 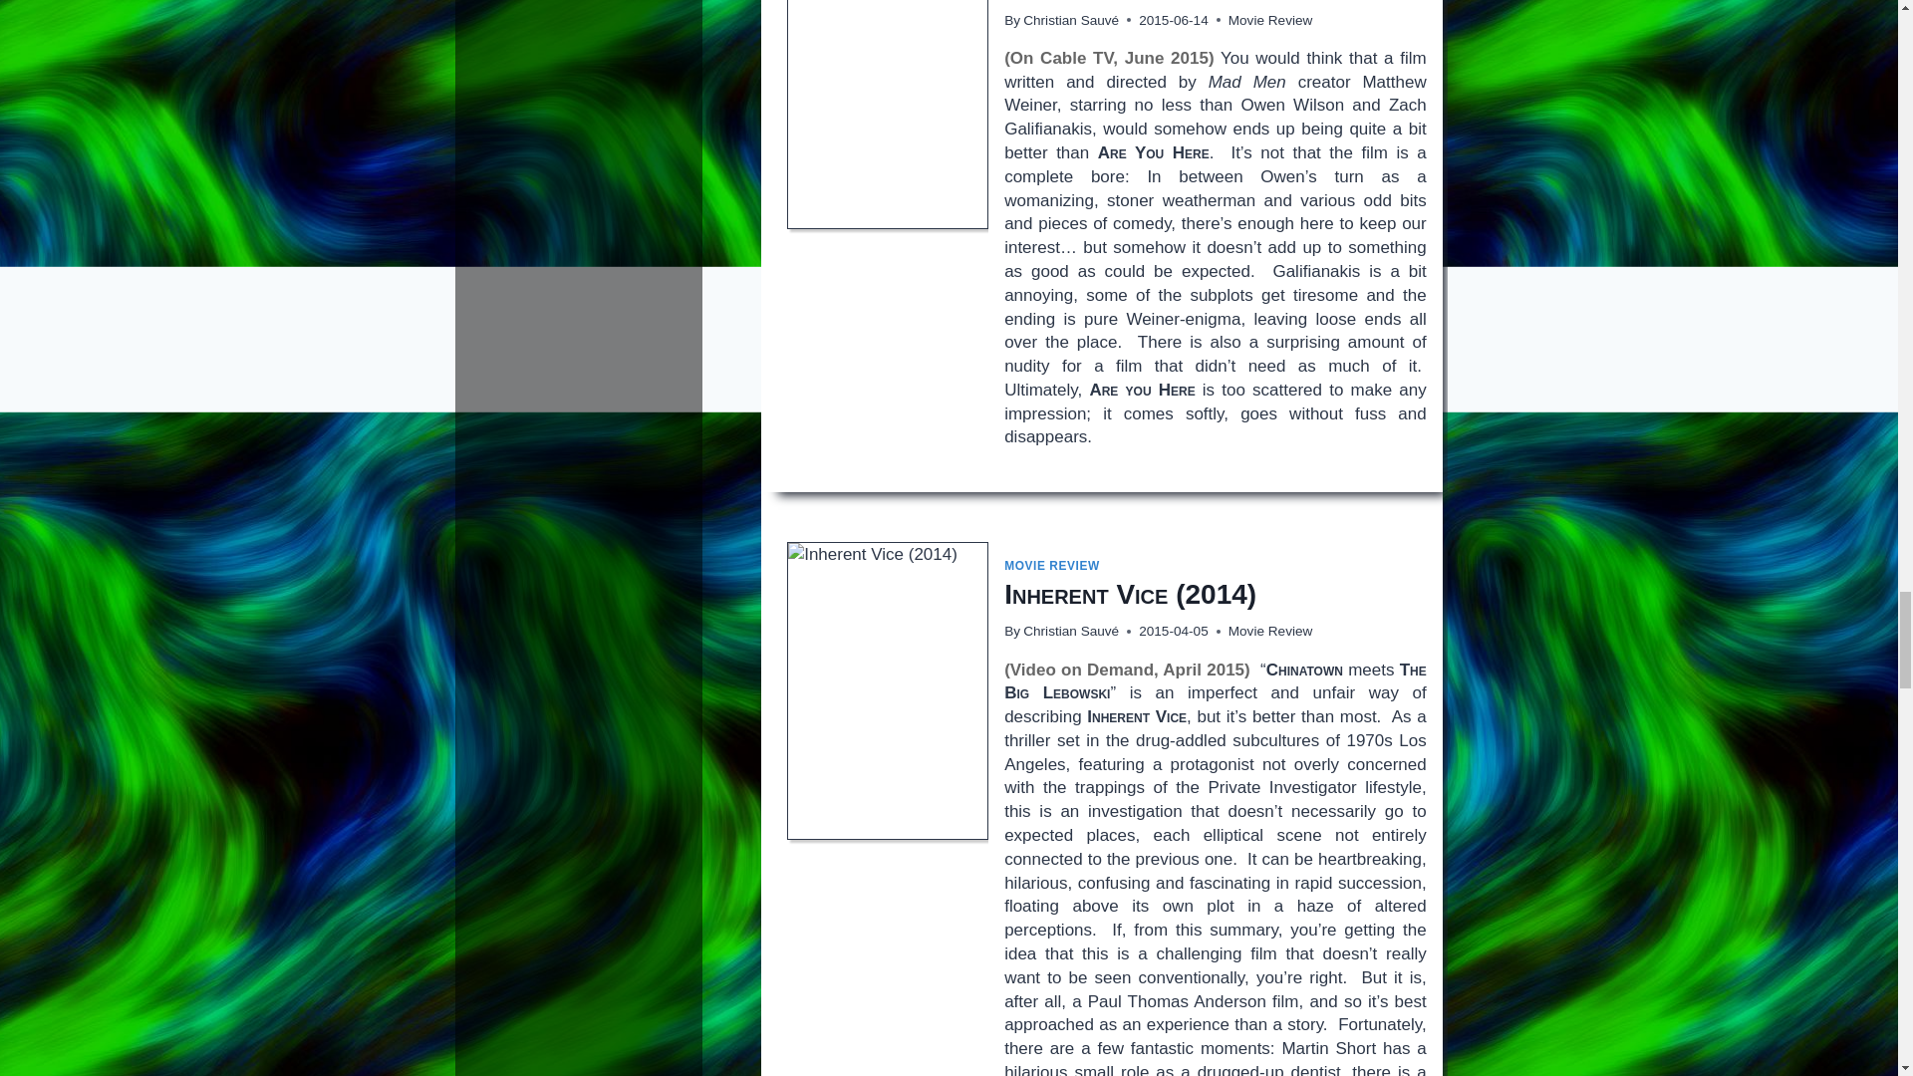 What do you see at coordinates (1269, 20) in the screenshot?
I see `Movie Review` at bounding box center [1269, 20].